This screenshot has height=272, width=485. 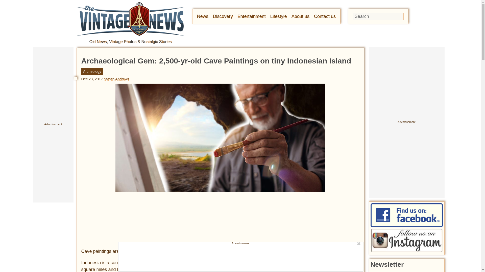 I want to click on About us, so click(x=300, y=16).